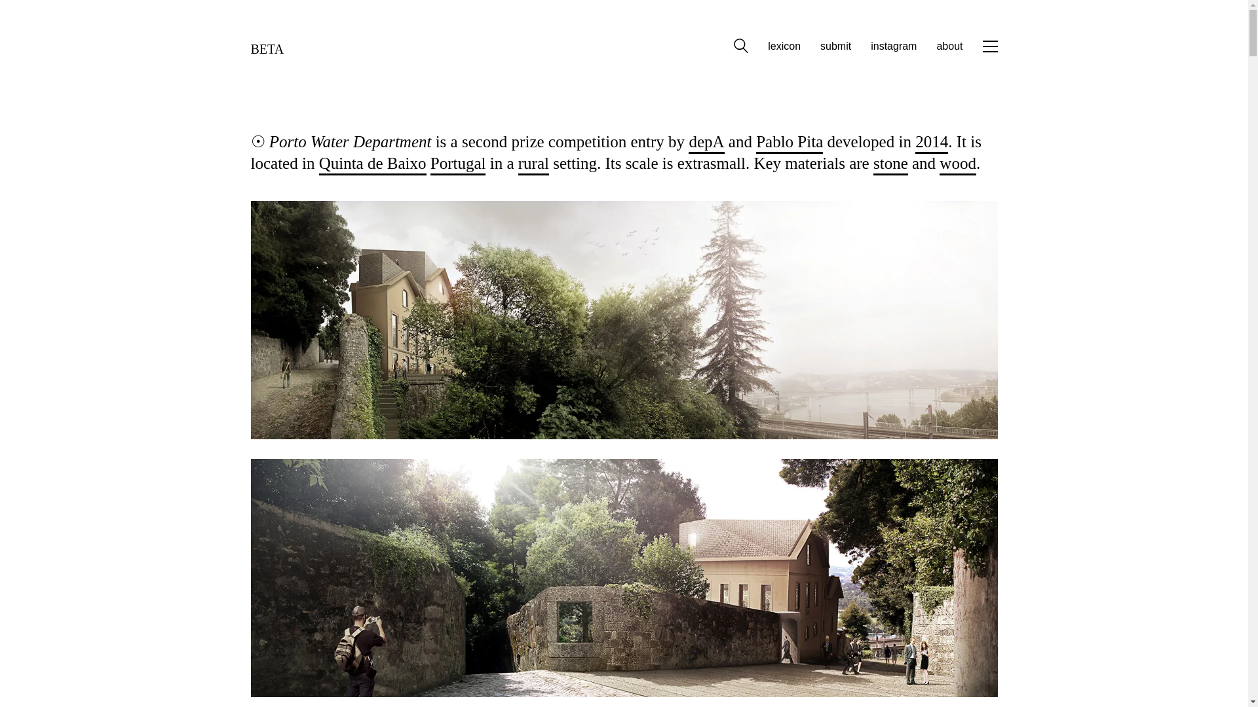  Describe the element at coordinates (784, 46) in the screenshot. I see `lexicon` at that location.